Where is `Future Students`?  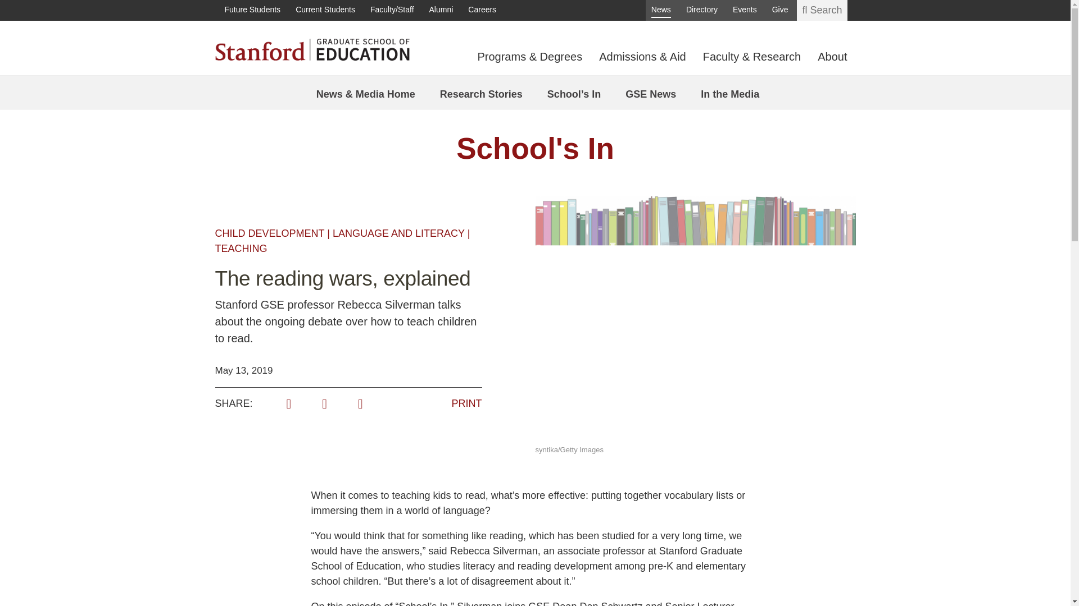
Future Students is located at coordinates (252, 10).